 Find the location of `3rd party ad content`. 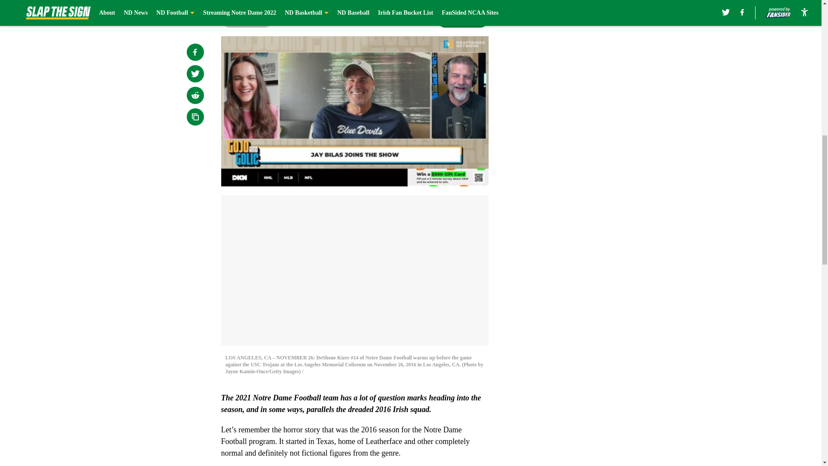

3rd party ad content is located at coordinates (596, 189).